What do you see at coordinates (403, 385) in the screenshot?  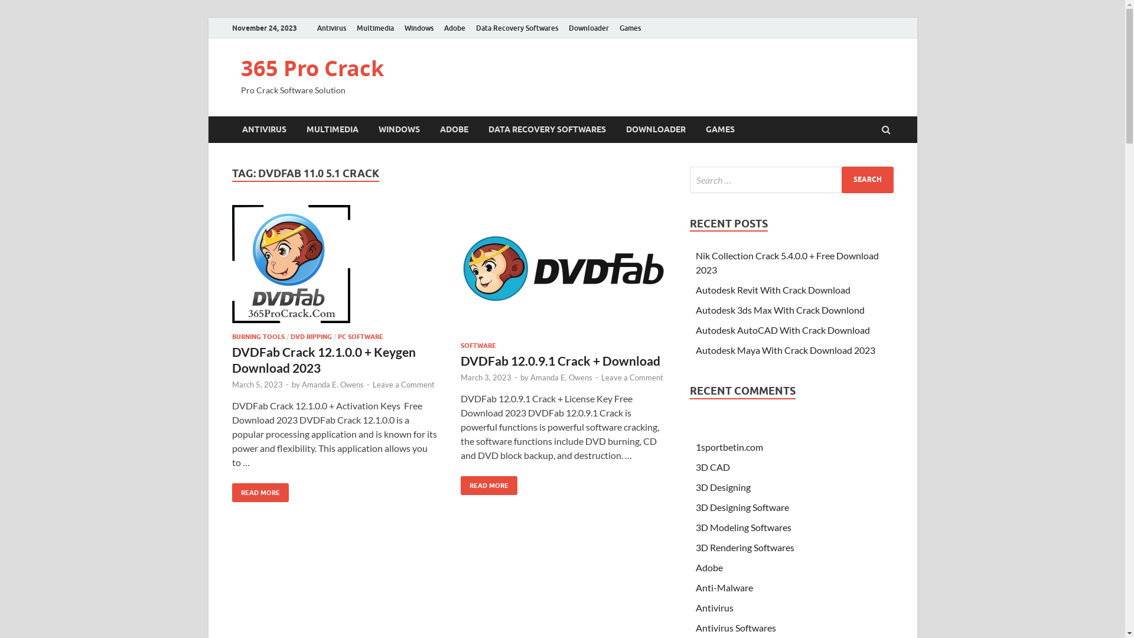 I see `Leave a Comment` at bounding box center [403, 385].